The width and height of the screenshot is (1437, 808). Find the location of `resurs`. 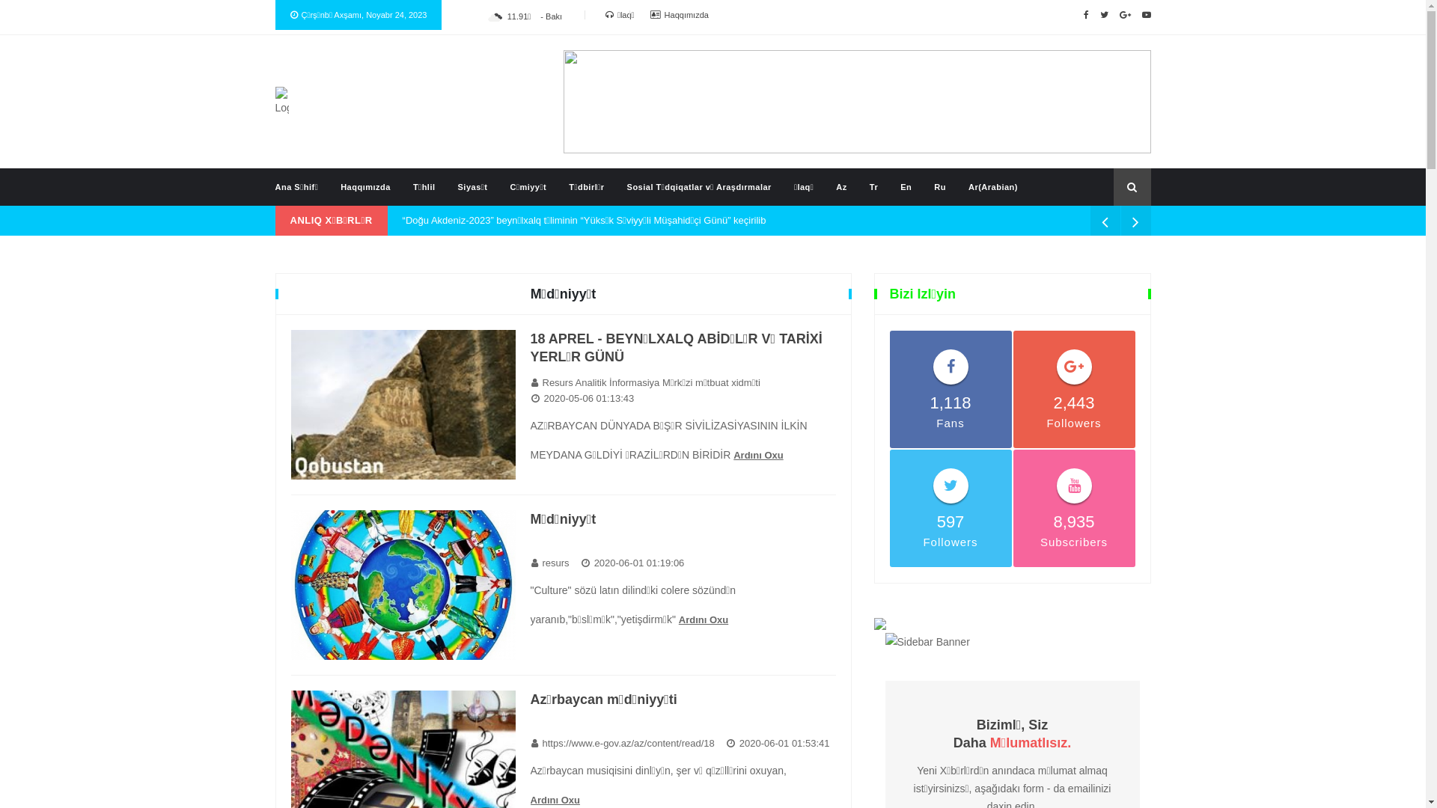

resurs is located at coordinates (549, 563).